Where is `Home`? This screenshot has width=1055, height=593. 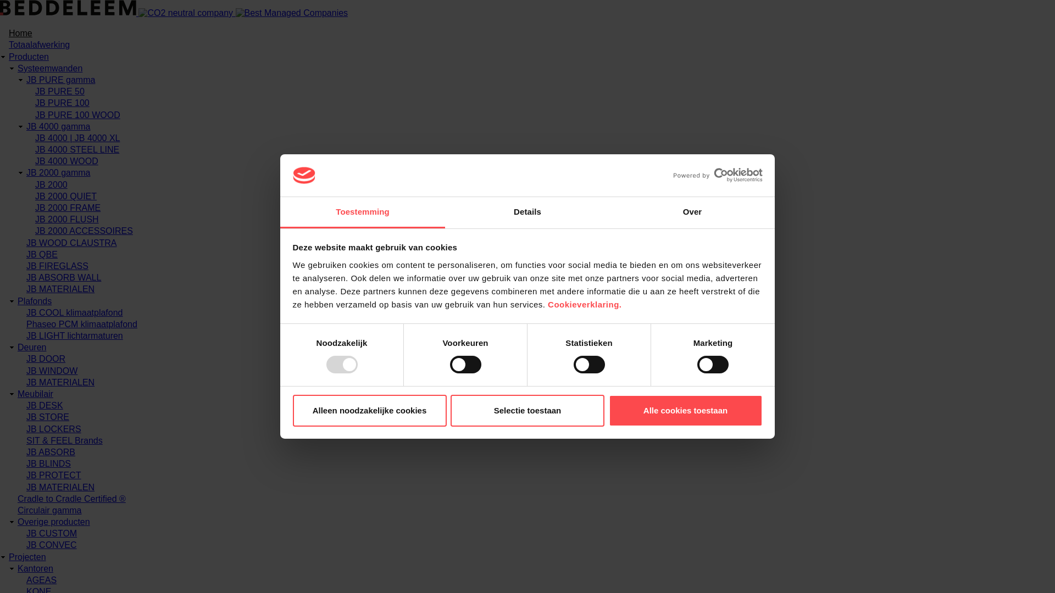
Home is located at coordinates (21, 33).